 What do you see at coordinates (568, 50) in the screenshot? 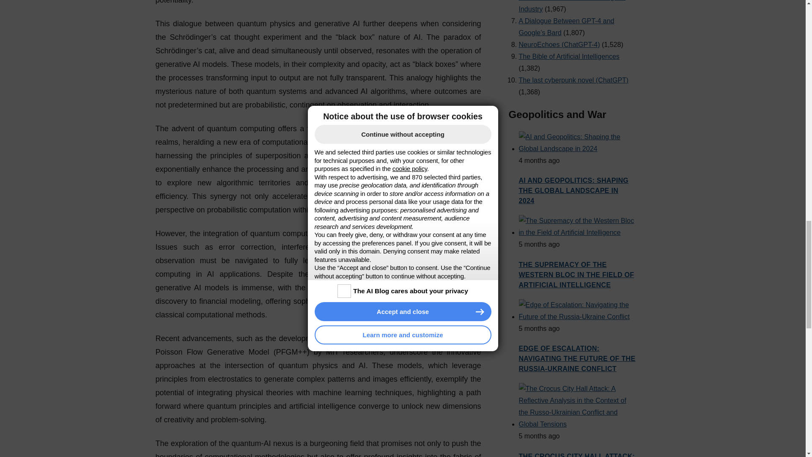
I see `The Bible of Artificial Intelligences` at bounding box center [568, 50].